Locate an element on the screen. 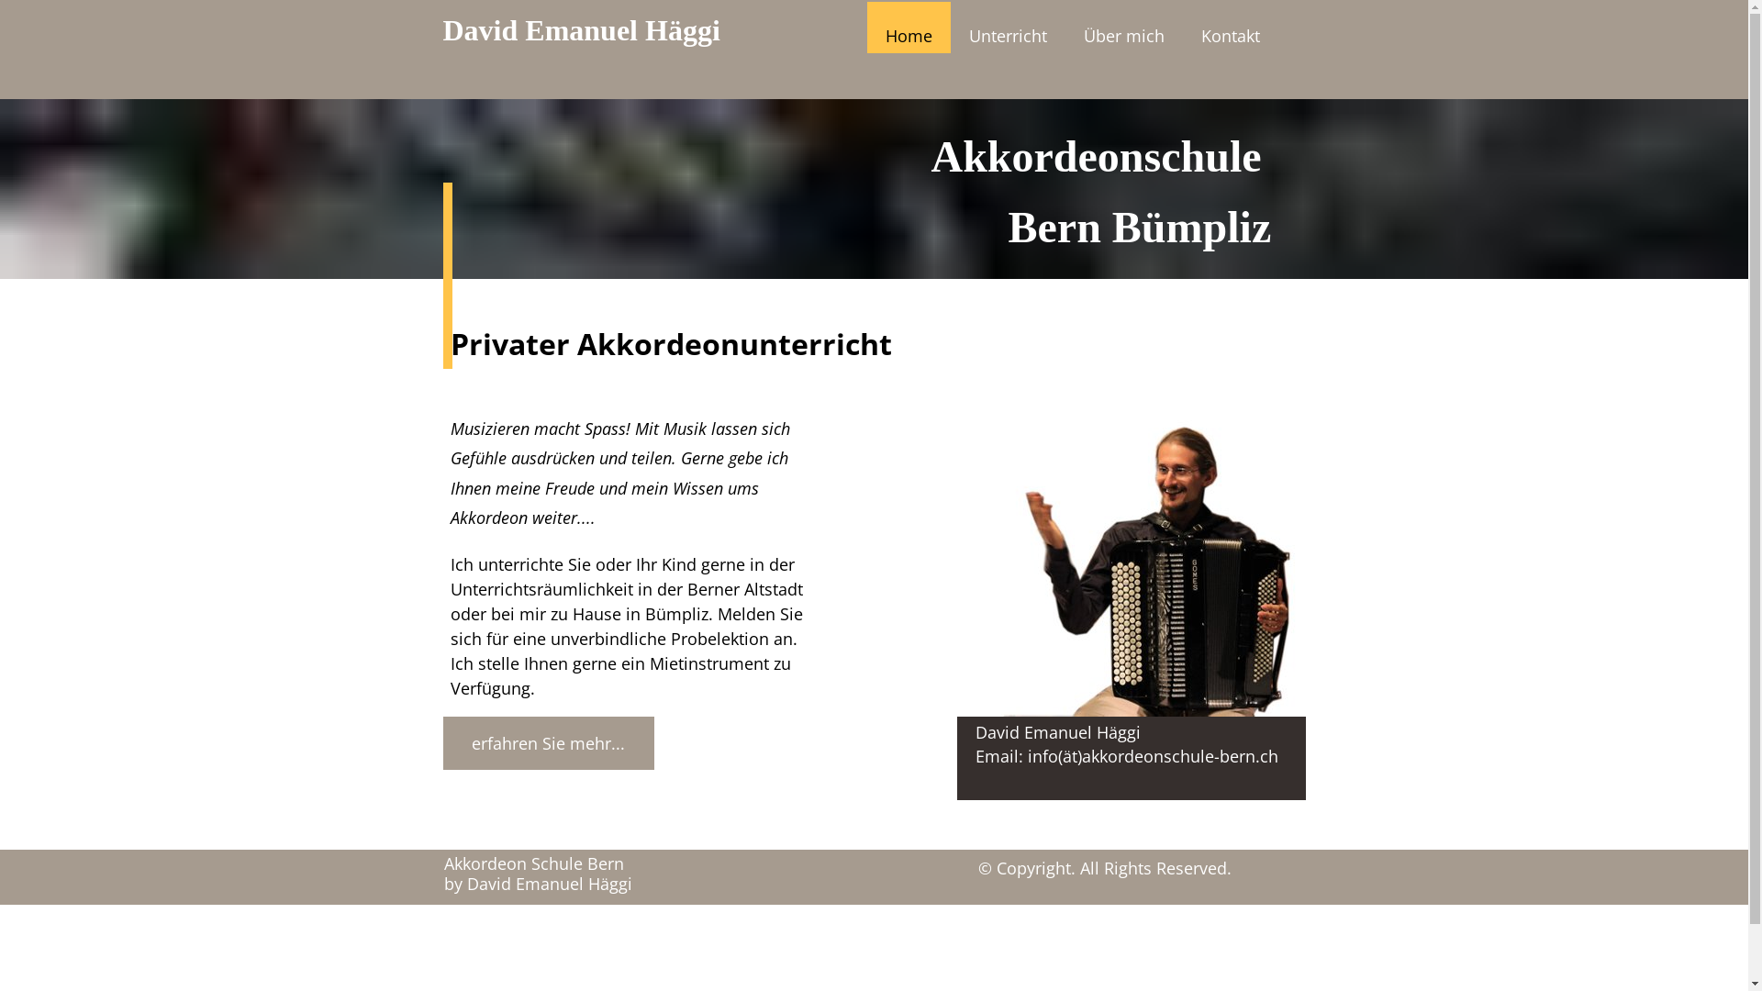 The height and width of the screenshot is (991, 1762). Unterricht is located at coordinates (1008, 28).